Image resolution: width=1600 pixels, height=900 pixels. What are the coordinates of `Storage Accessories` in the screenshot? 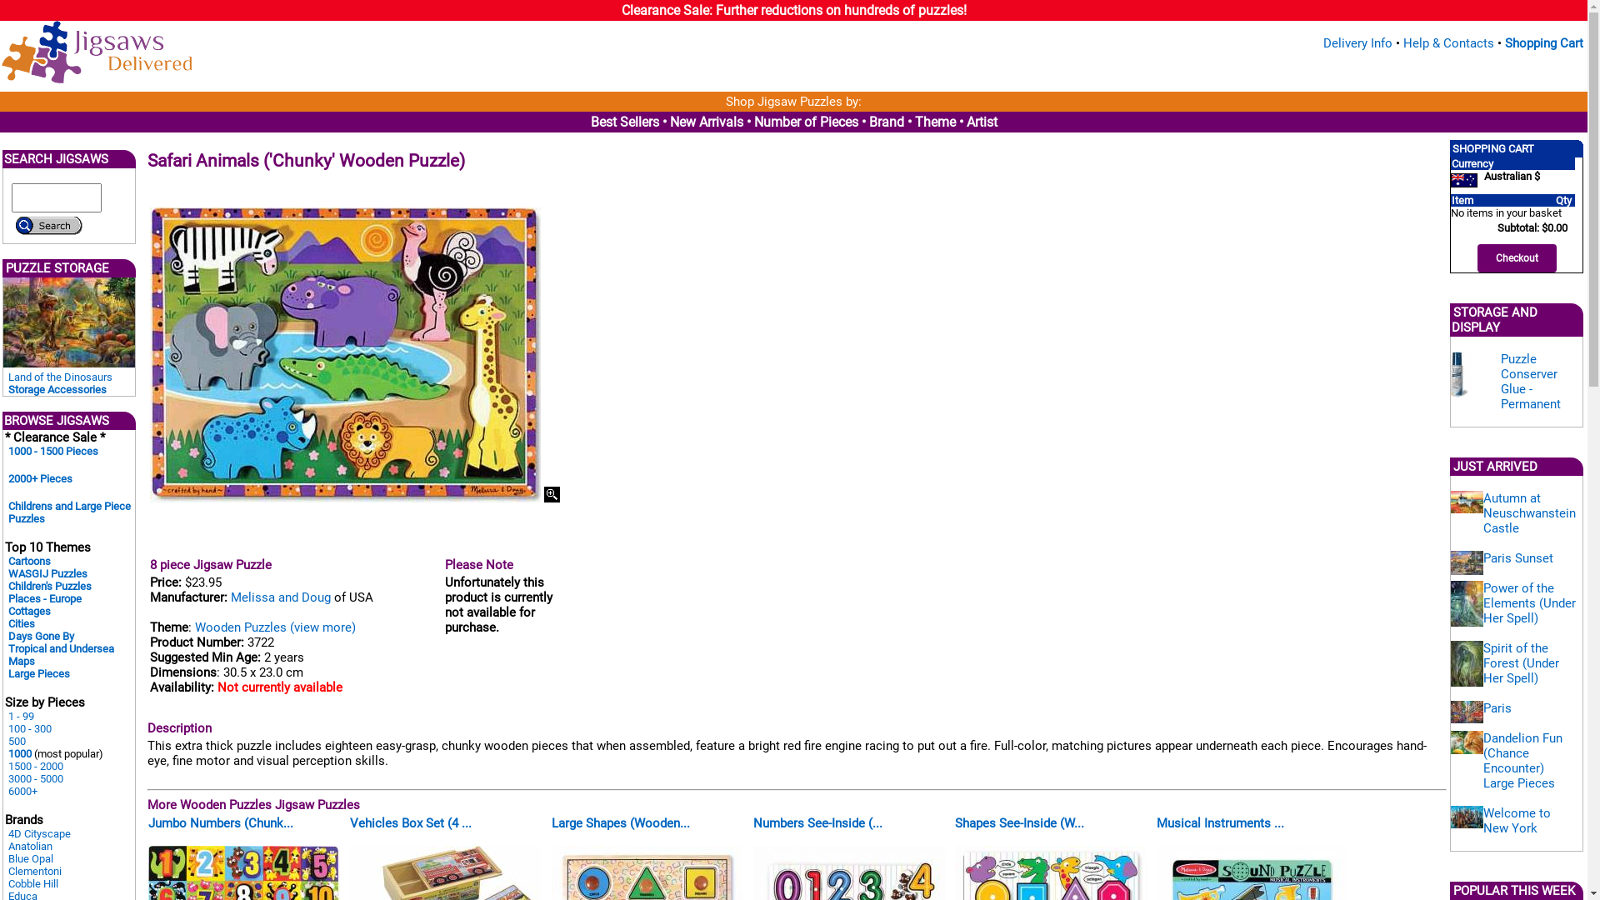 It's located at (57, 390).